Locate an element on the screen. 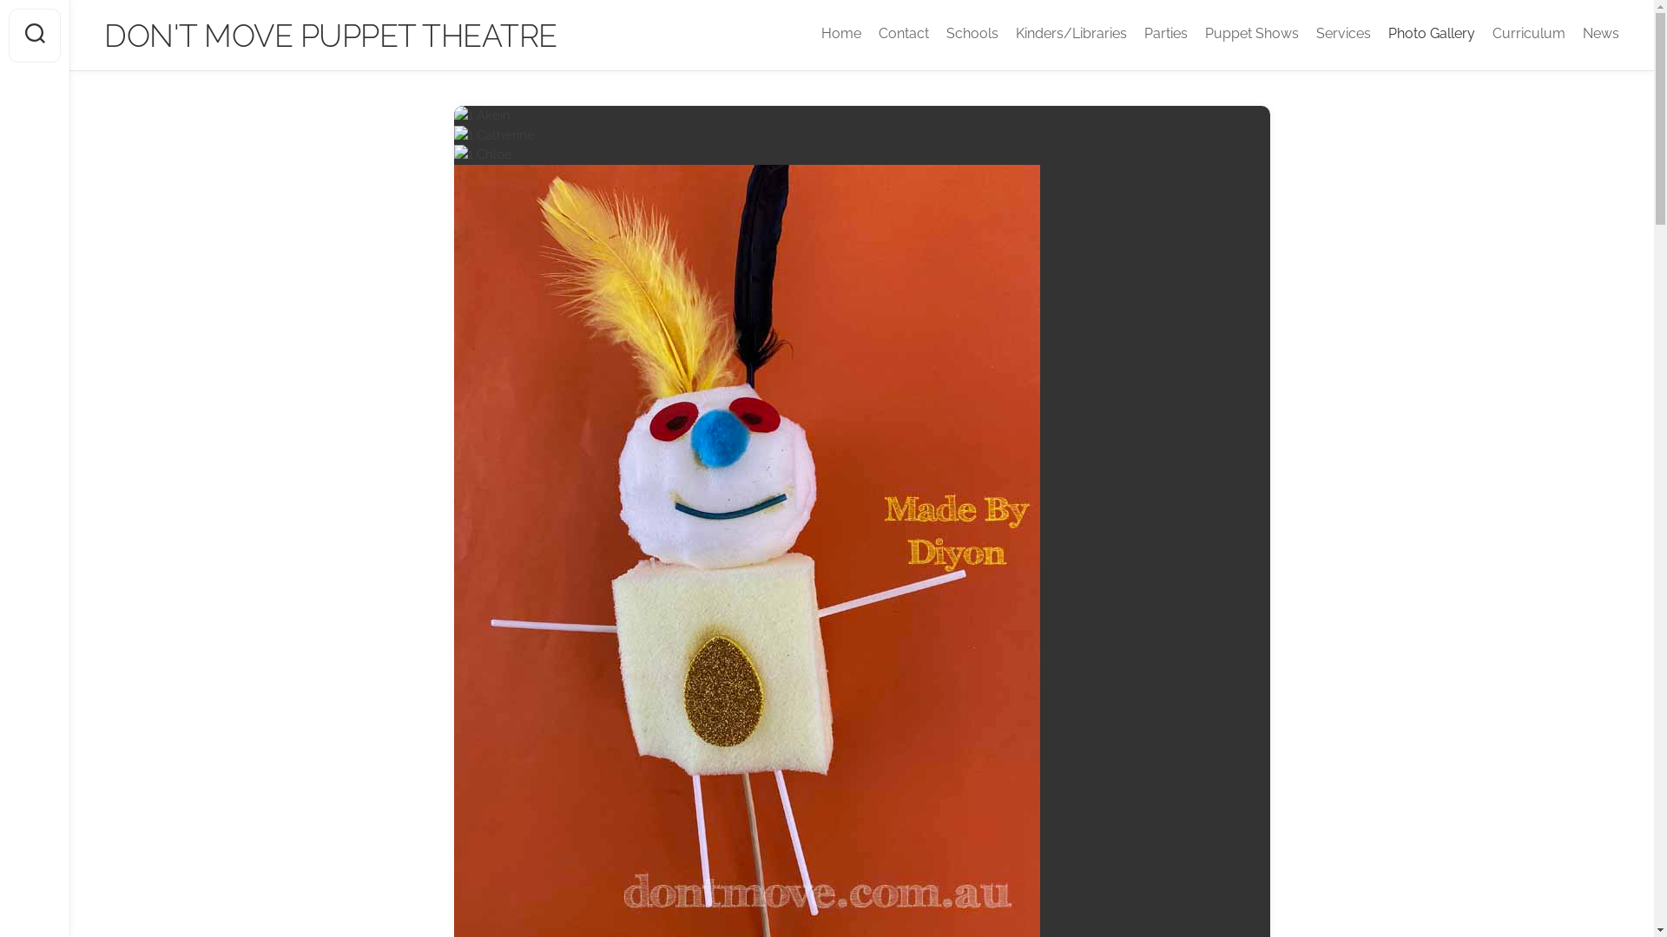 This screenshot has width=1667, height=937. Puppet Shows is located at coordinates (1252, 34).